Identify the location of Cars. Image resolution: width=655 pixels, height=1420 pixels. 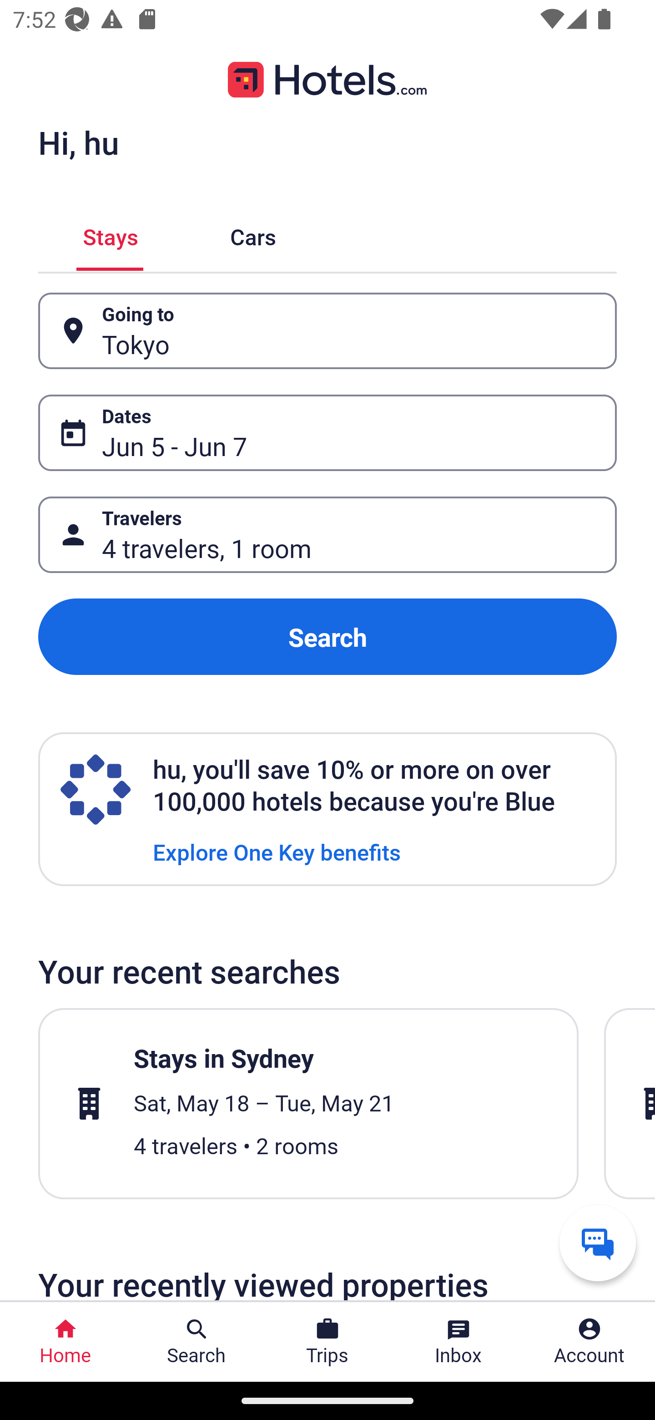
(253, 235).